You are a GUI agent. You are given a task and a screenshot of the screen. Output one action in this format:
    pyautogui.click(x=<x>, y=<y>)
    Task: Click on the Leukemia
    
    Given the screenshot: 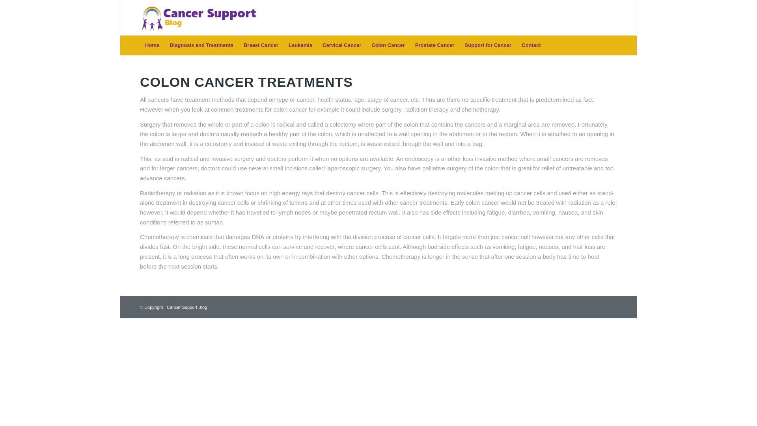 What is the action you would take?
    pyautogui.click(x=300, y=45)
    